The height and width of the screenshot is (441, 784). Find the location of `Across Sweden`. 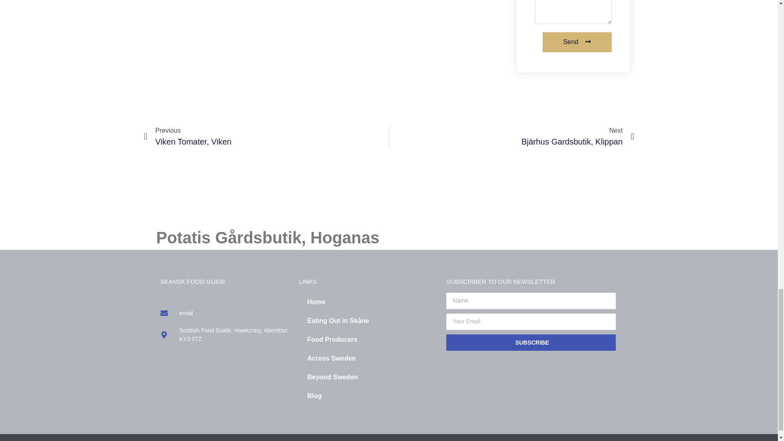

Across Sweden is located at coordinates (266, 136).